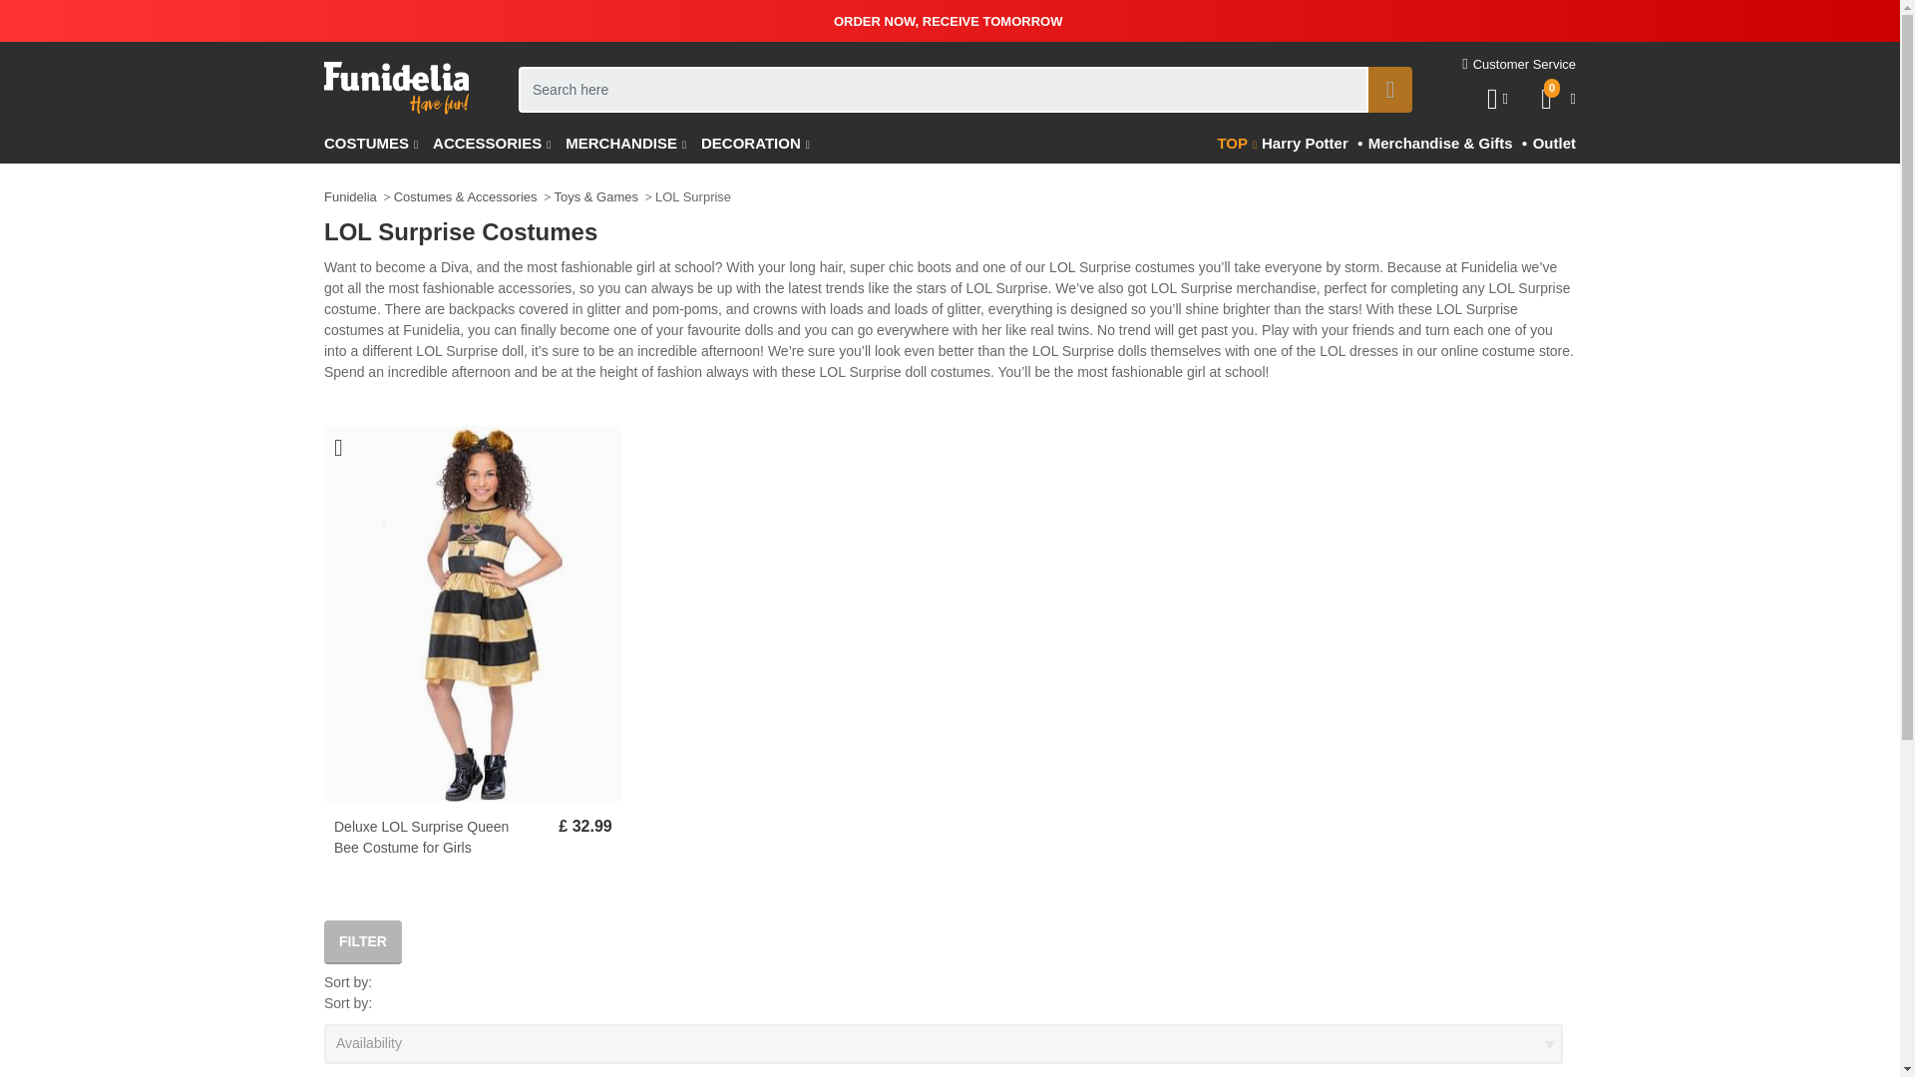 The width and height of the screenshot is (1915, 1077). Describe the element at coordinates (1302, 145) in the screenshot. I see `Harry Potter` at that location.